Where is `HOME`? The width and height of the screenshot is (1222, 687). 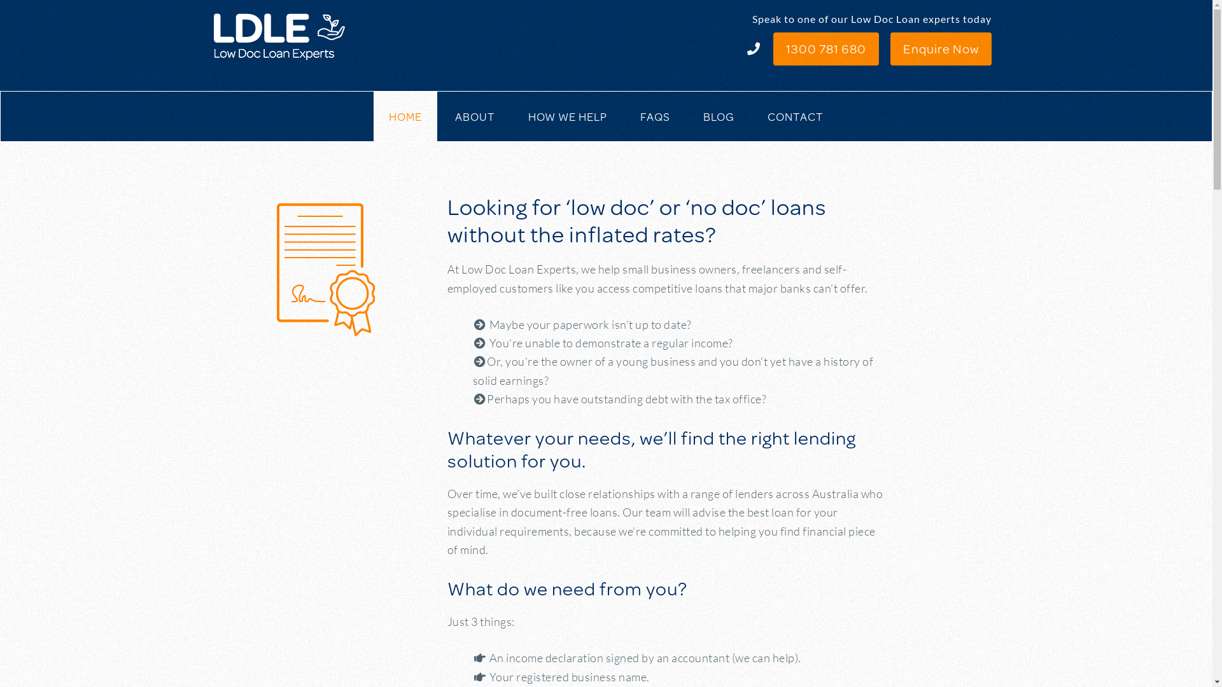
HOME is located at coordinates (405, 116).